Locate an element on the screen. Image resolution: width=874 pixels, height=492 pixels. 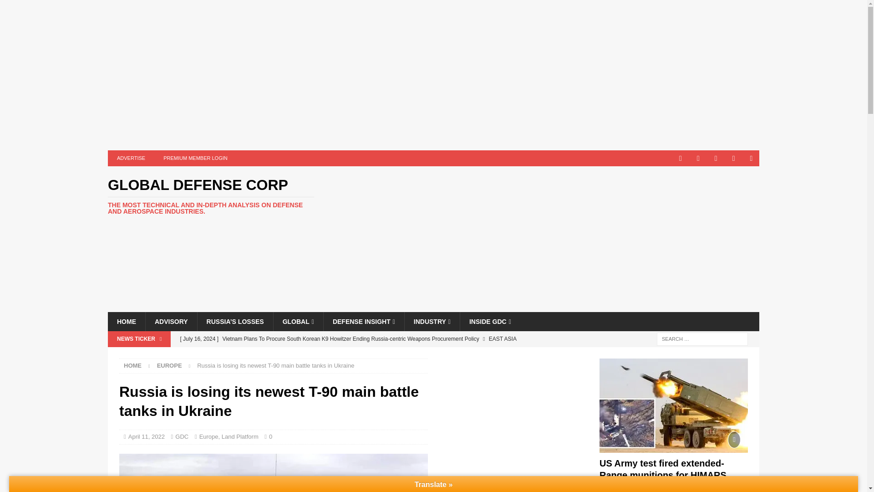
ADVERTISE is located at coordinates (131, 159).